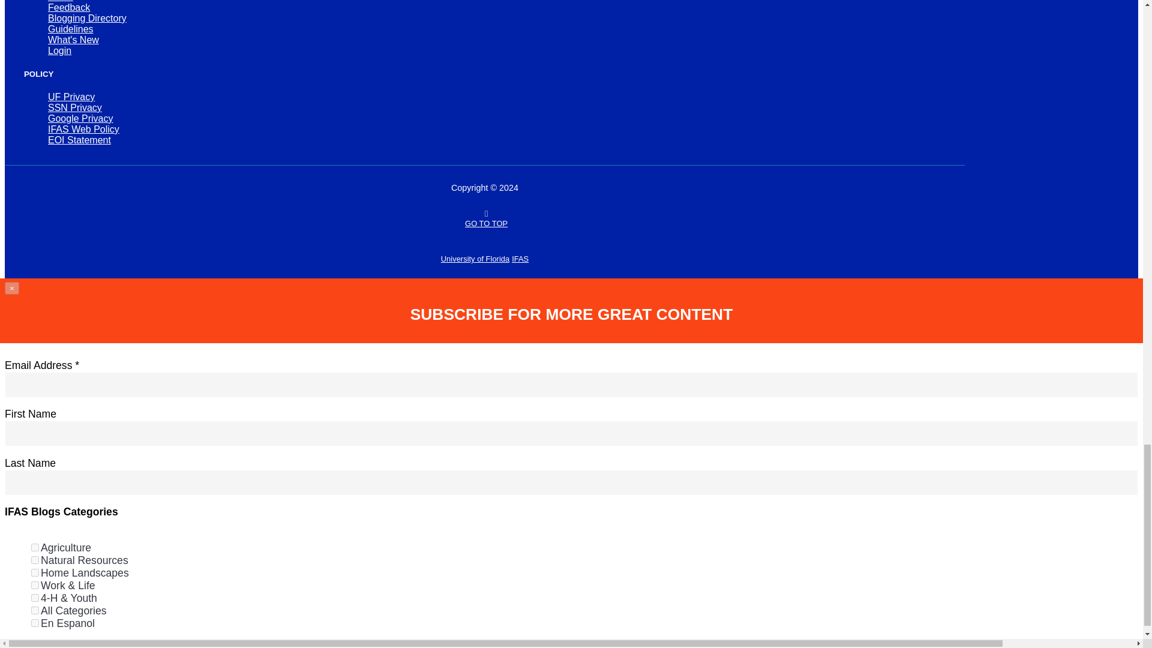 The width and height of the screenshot is (1152, 648). Describe the element at coordinates (35, 547) in the screenshot. I see `1` at that location.